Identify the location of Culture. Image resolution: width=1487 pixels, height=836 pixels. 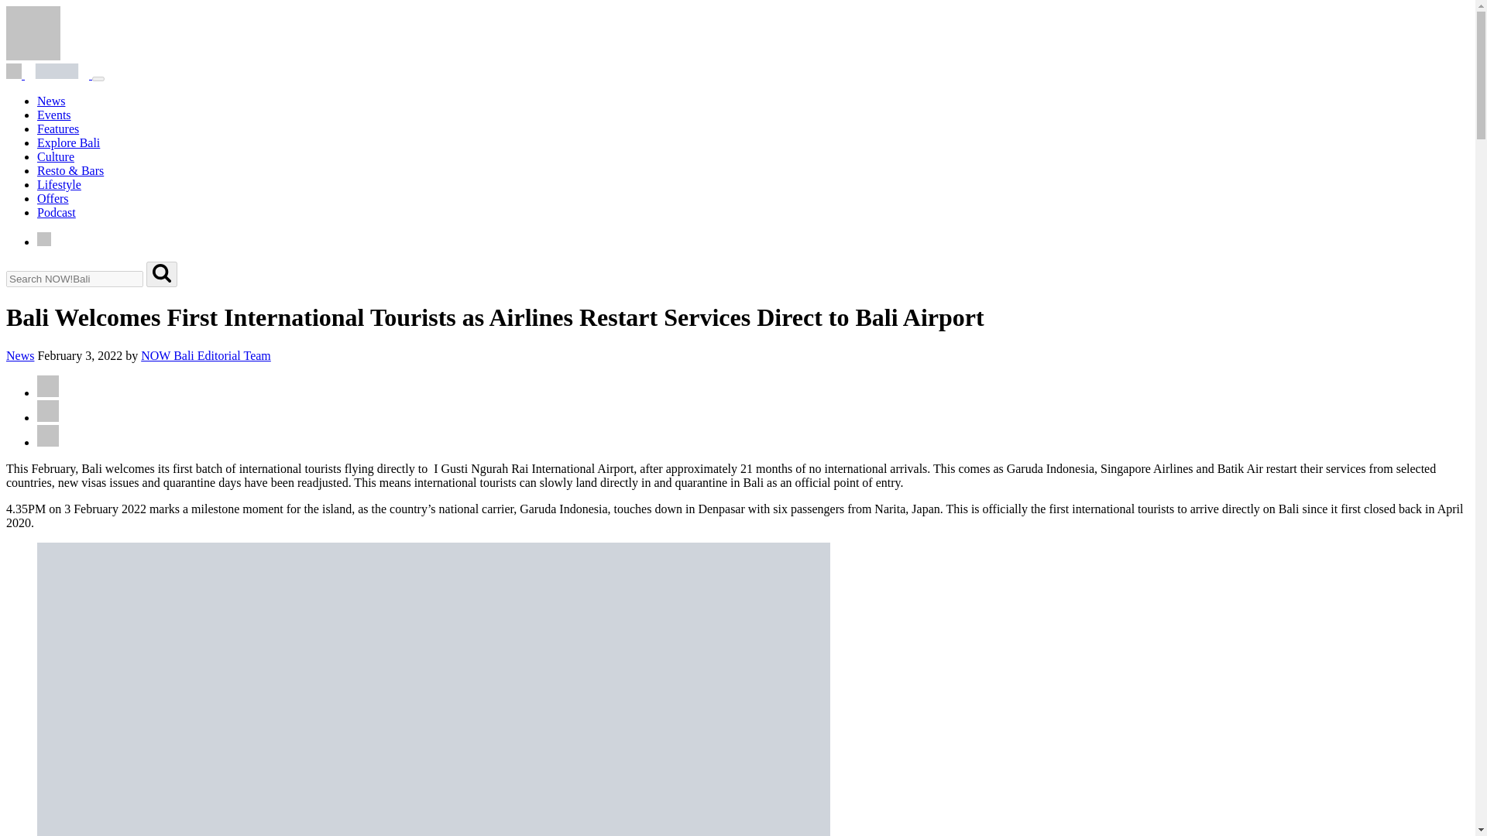
(56, 156).